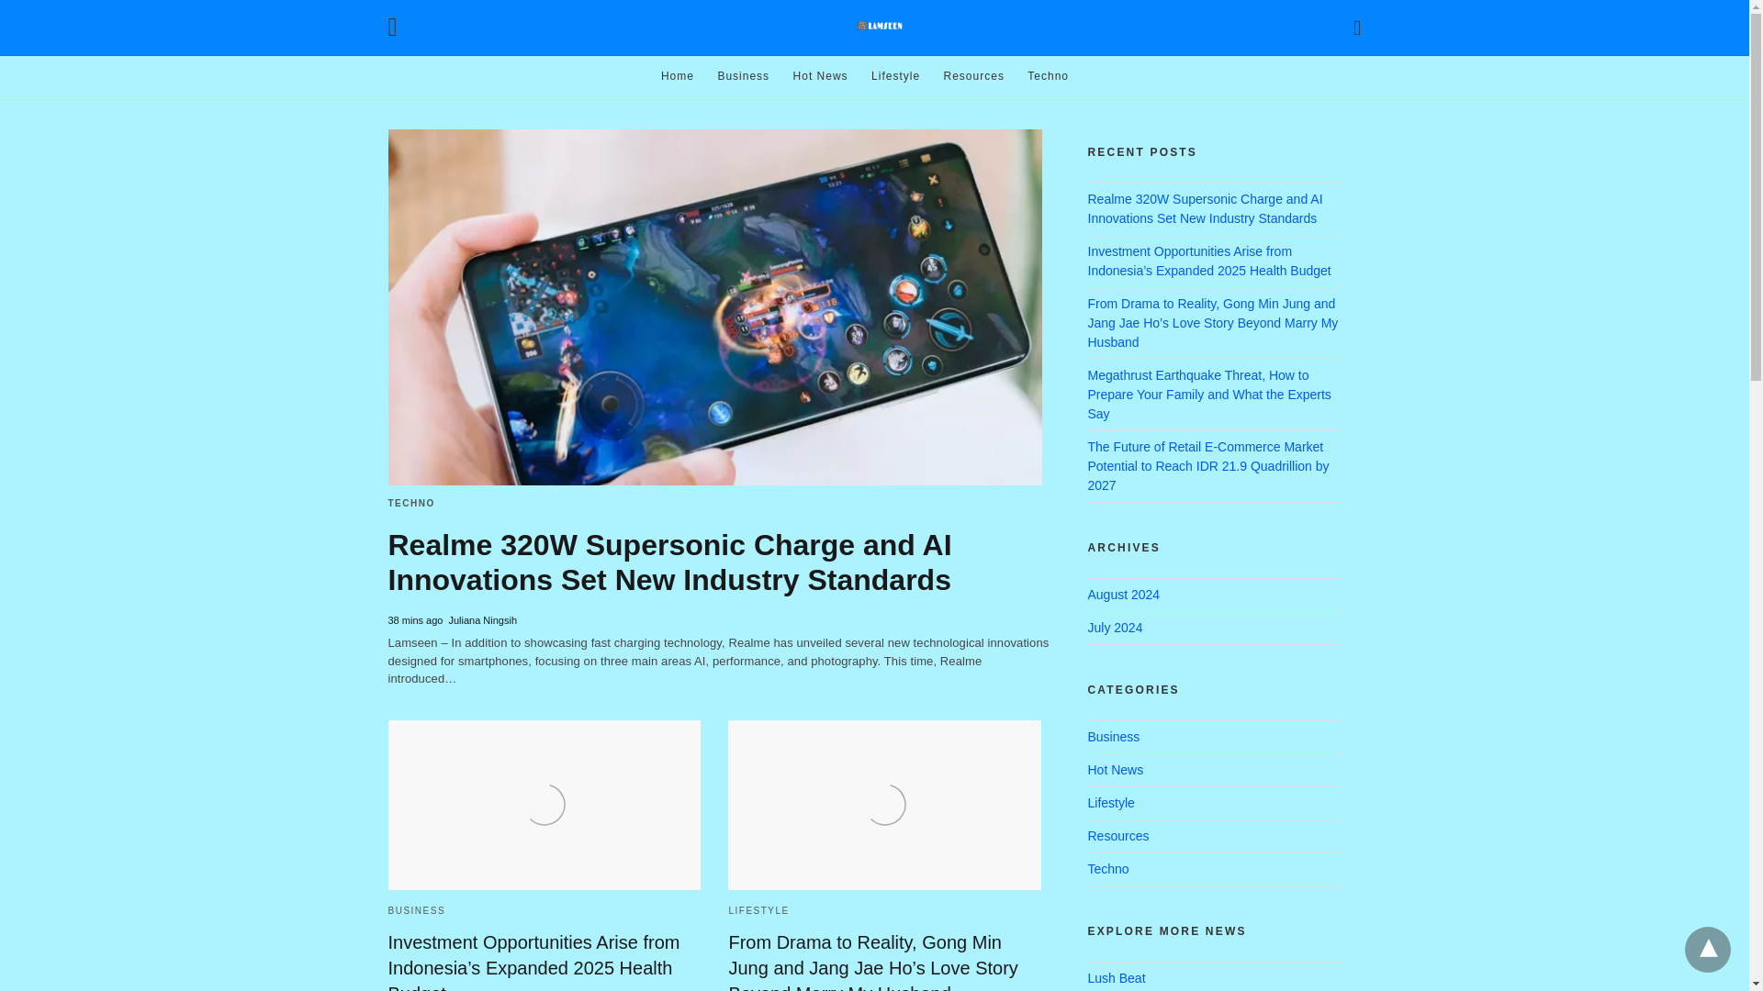  I want to click on BUSINESS, so click(417, 910).